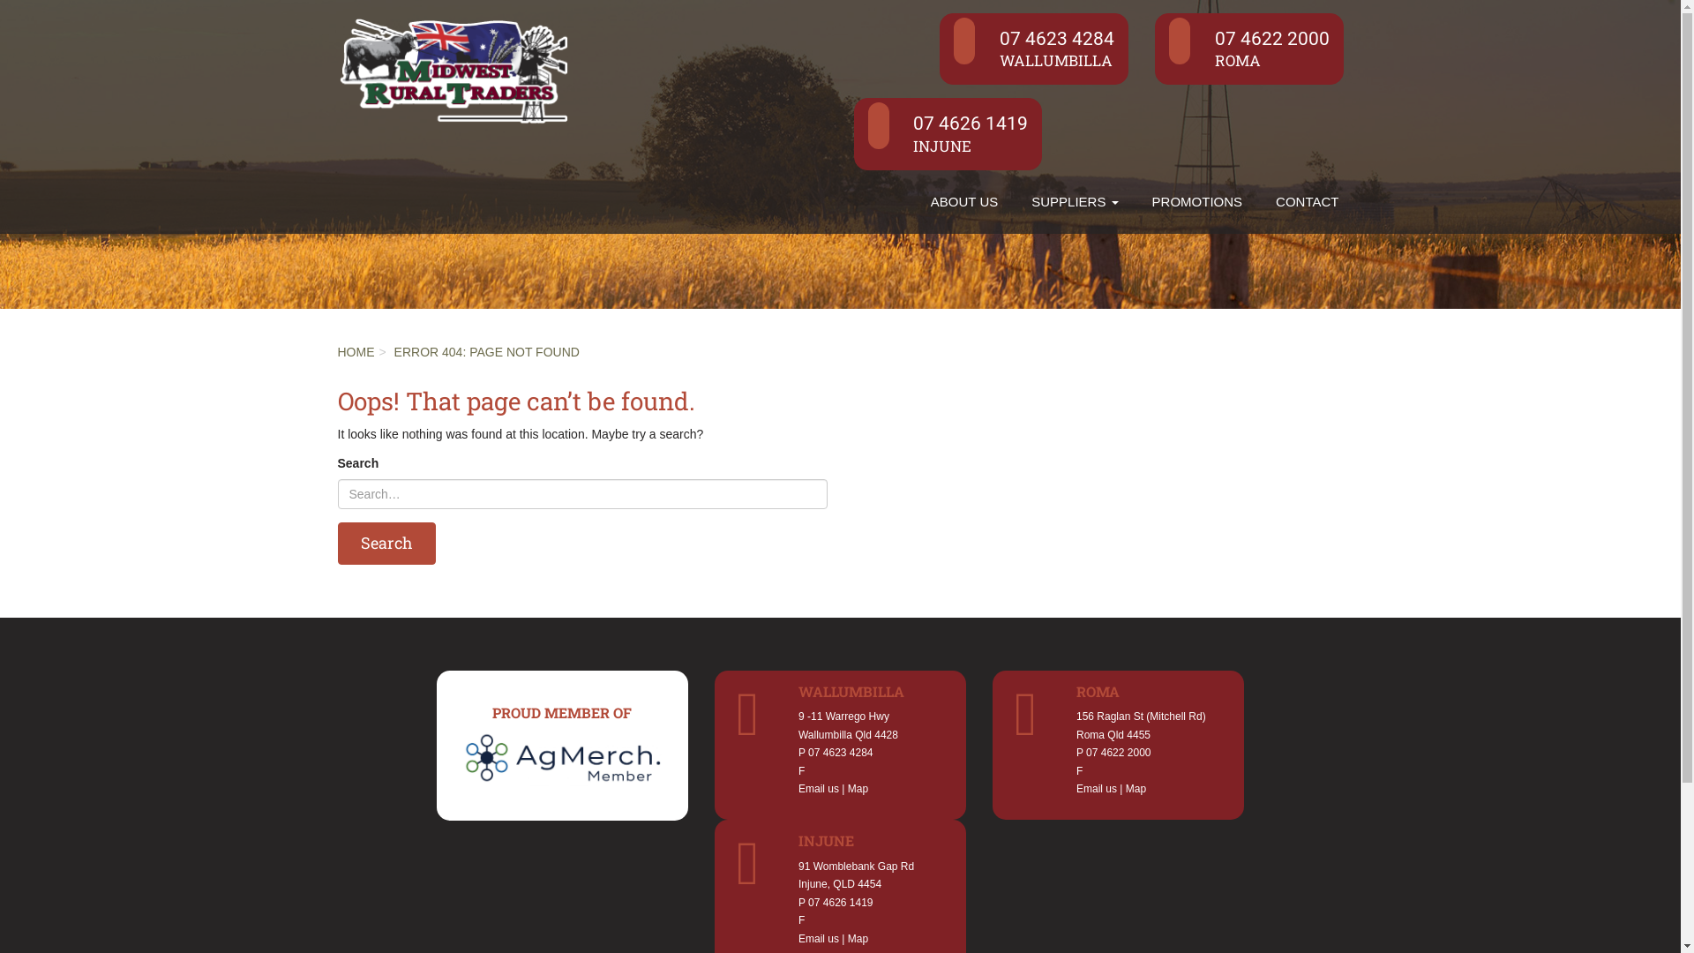 The image size is (1694, 953). Describe the element at coordinates (386, 544) in the screenshot. I see `Search` at that location.